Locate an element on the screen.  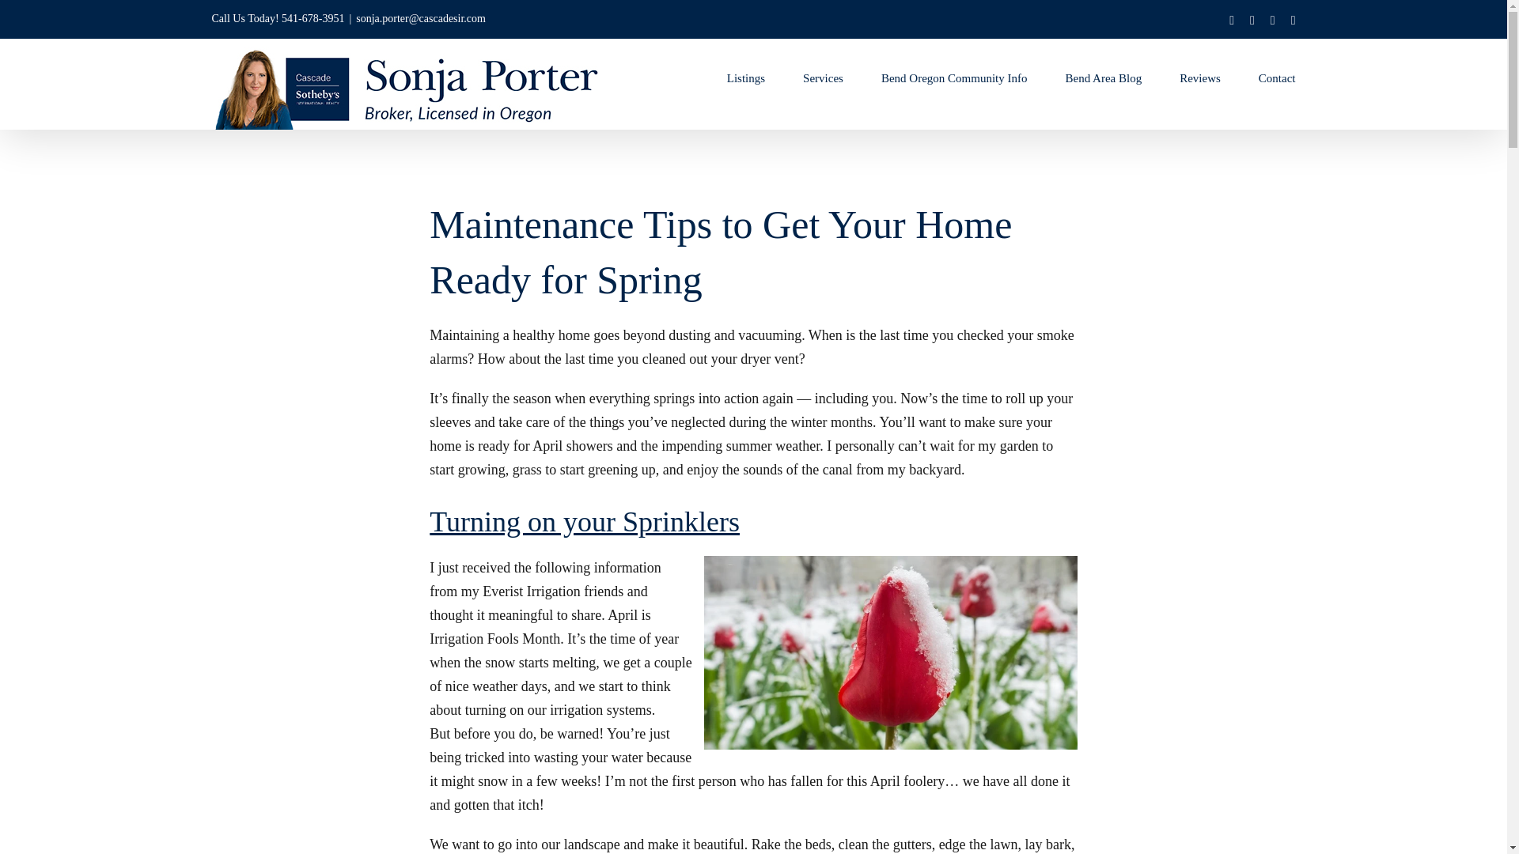
Services is located at coordinates (823, 78).